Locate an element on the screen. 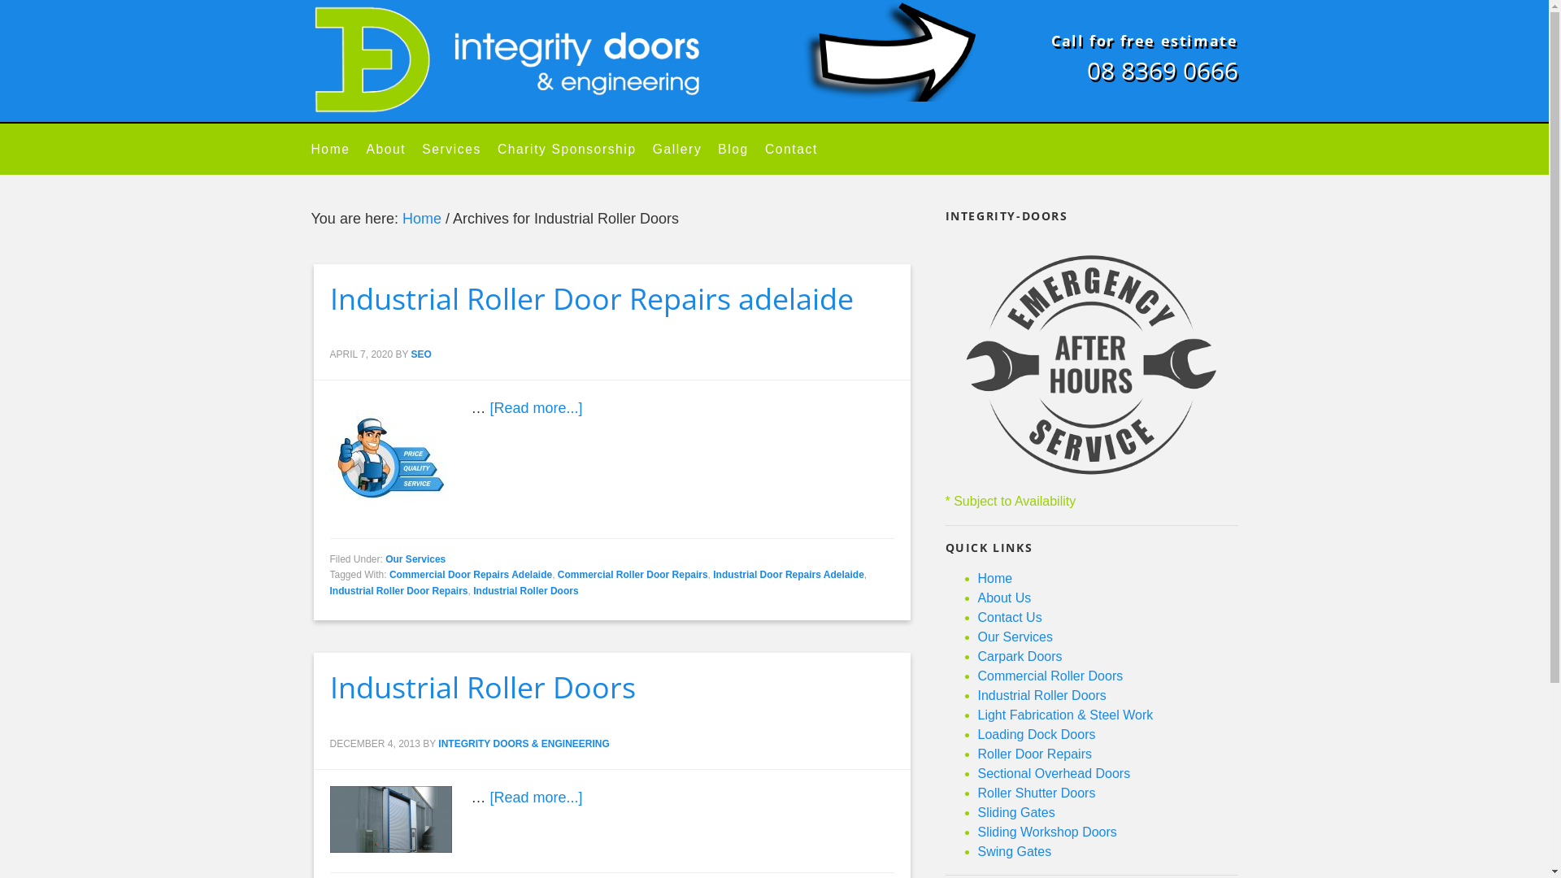 The width and height of the screenshot is (1561, 878). Our Services is located at coordinates (1015, 637).